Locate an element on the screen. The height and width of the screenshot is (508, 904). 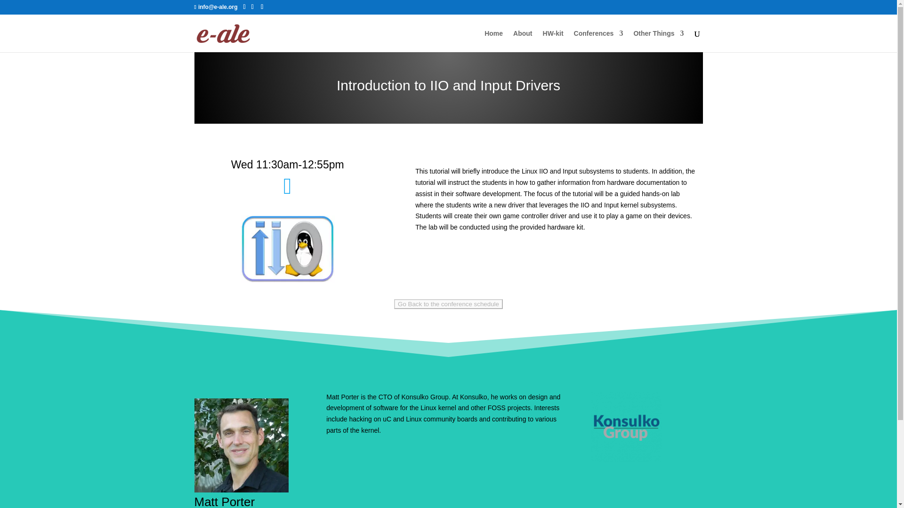
Go Back to the conference schedule is located at coordinates (448, 304).